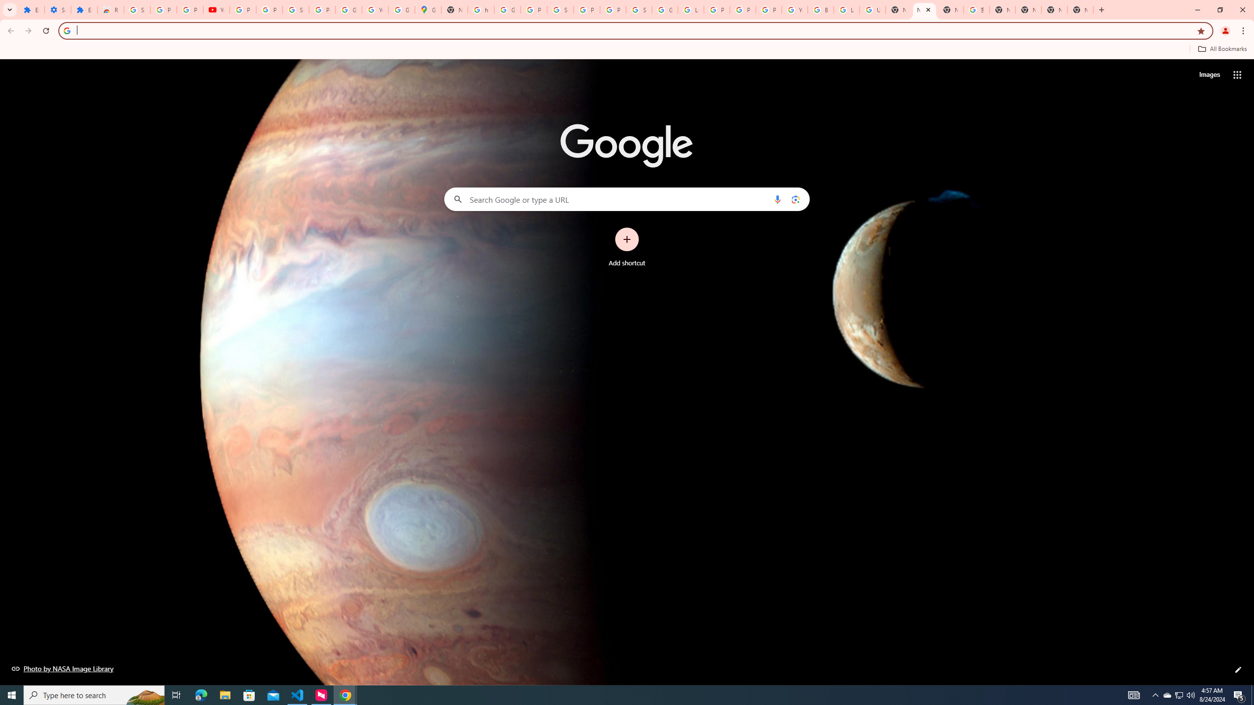  Describe the element at coordinates (84, 10) in the screenshot. I see `Extensions` at that location.